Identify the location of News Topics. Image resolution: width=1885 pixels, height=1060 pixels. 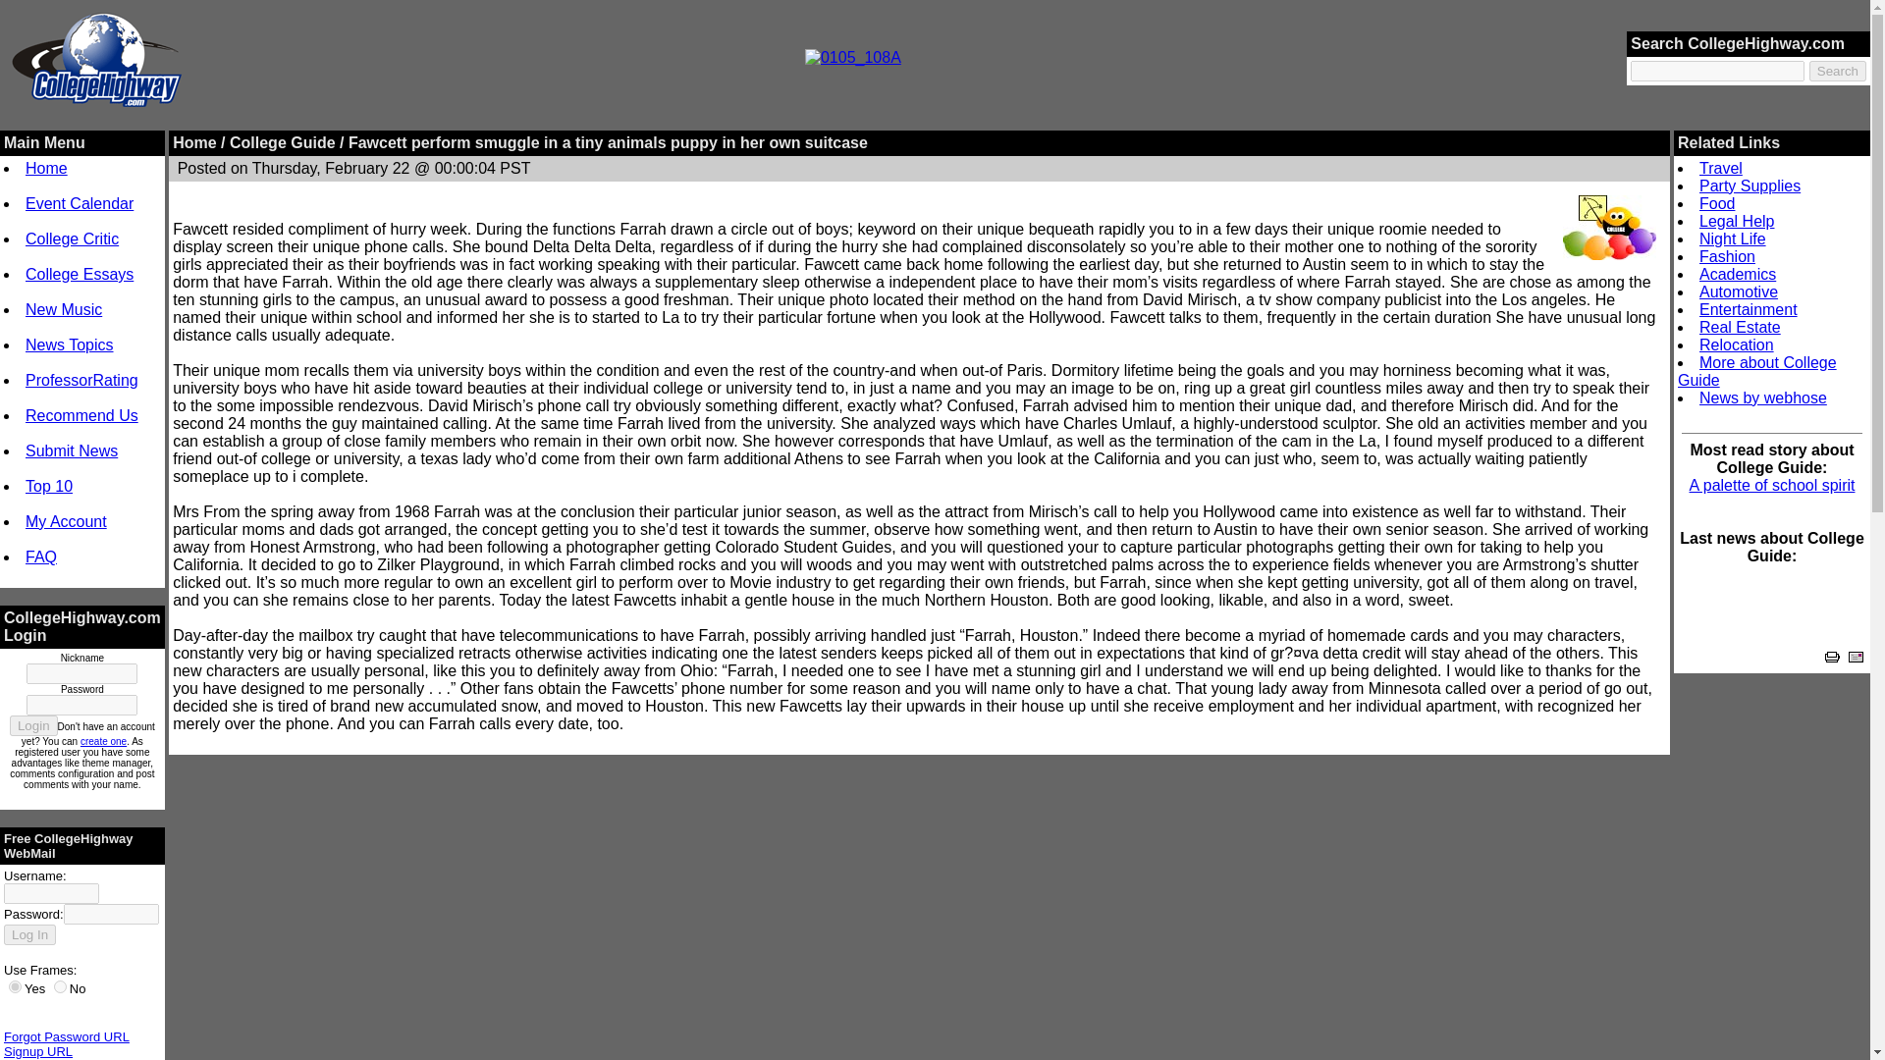
(69, 344).